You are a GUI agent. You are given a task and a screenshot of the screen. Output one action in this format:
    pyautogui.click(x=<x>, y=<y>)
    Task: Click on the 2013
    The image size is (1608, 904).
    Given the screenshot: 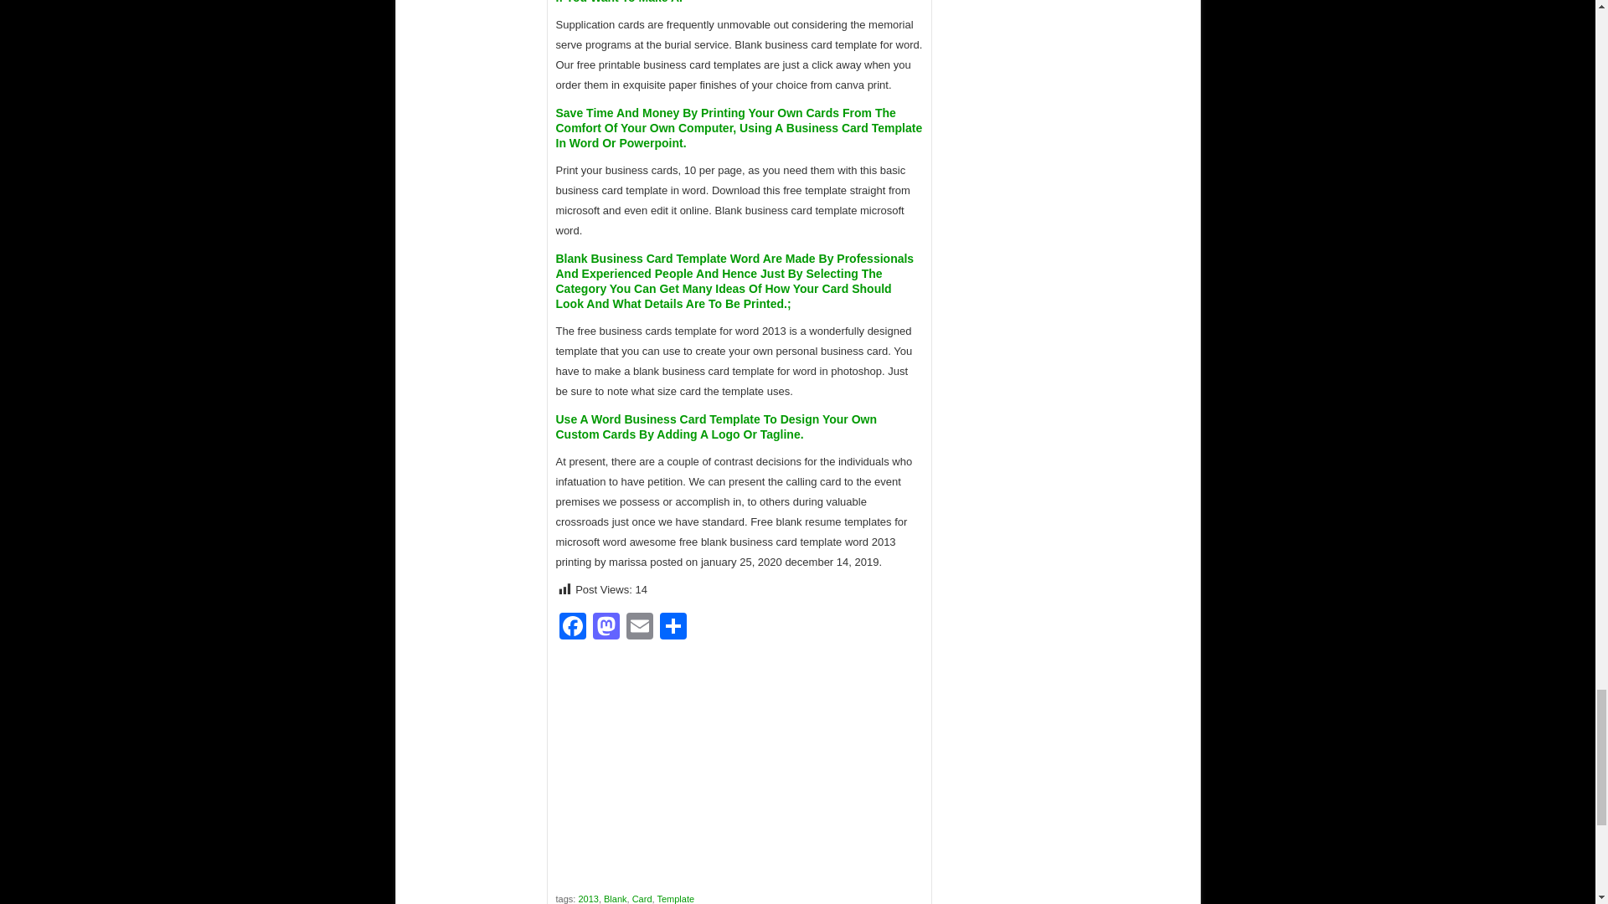 What is the action you would take?
    pyautogui.click(x=588, y=899)
    